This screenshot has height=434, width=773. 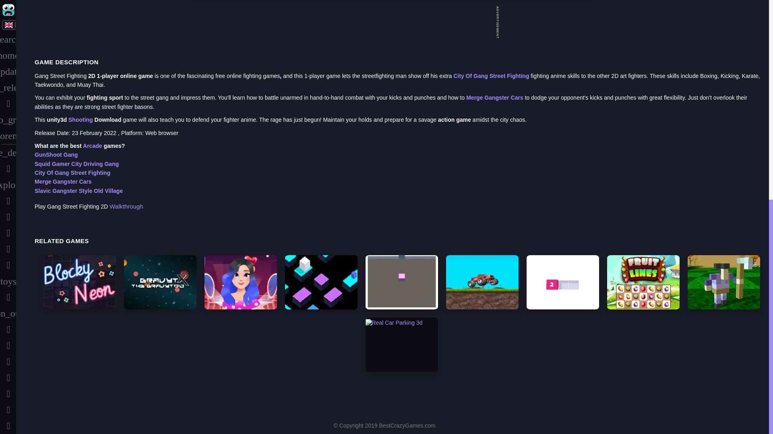 I want to click on motorcycle, so click(x=8, y=233).